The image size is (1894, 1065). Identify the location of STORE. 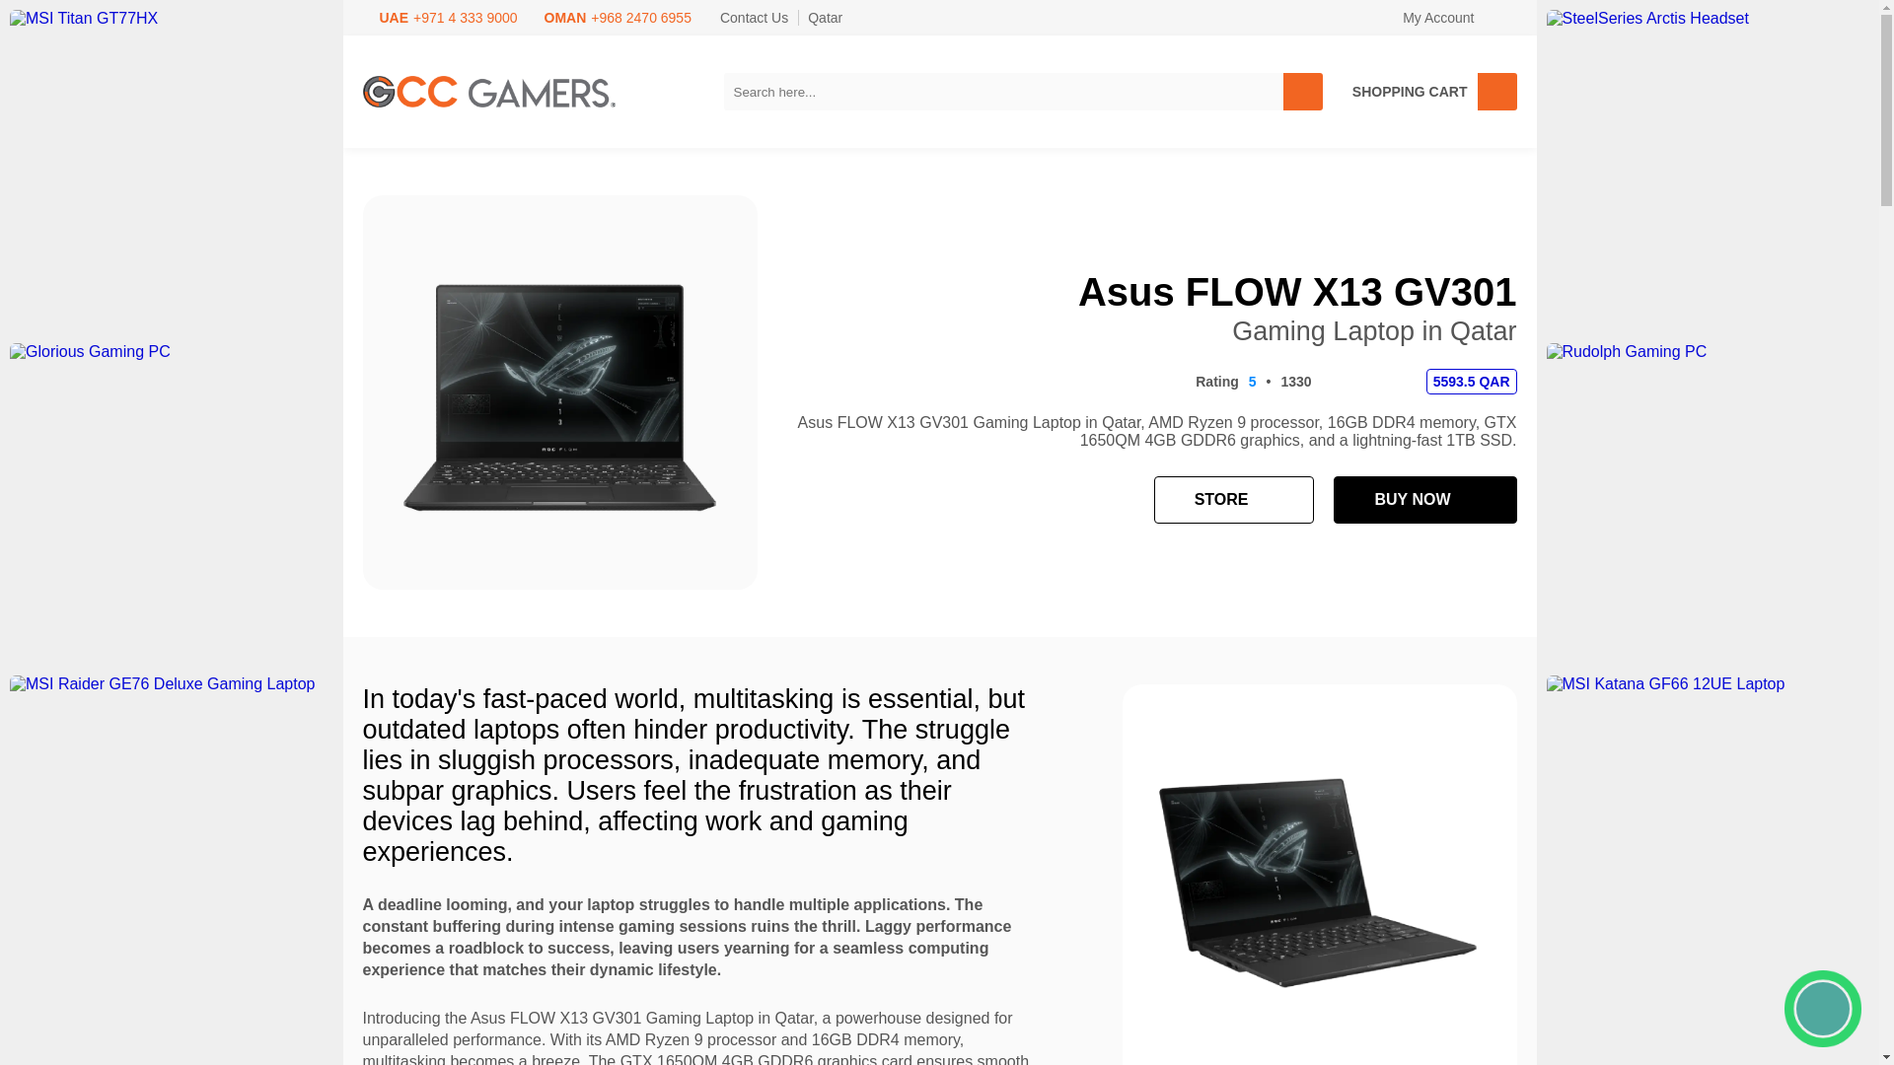
(1233, 499).